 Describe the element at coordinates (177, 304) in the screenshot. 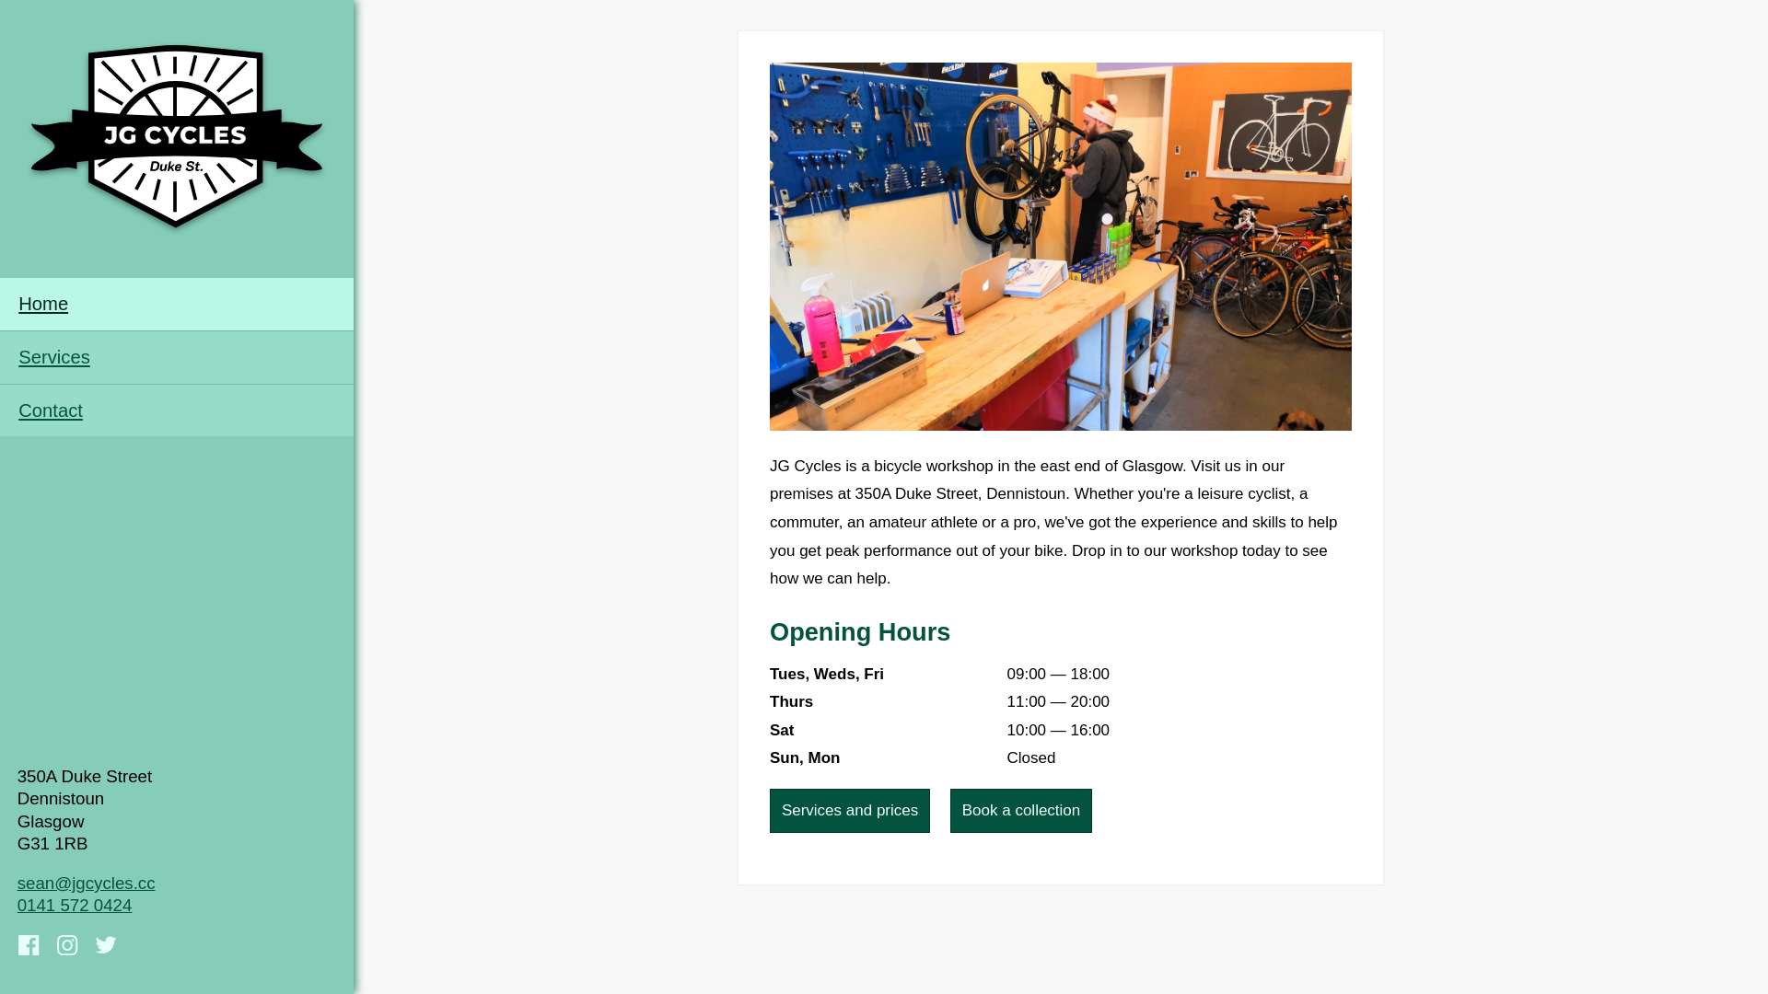

I see `Home` at that location.